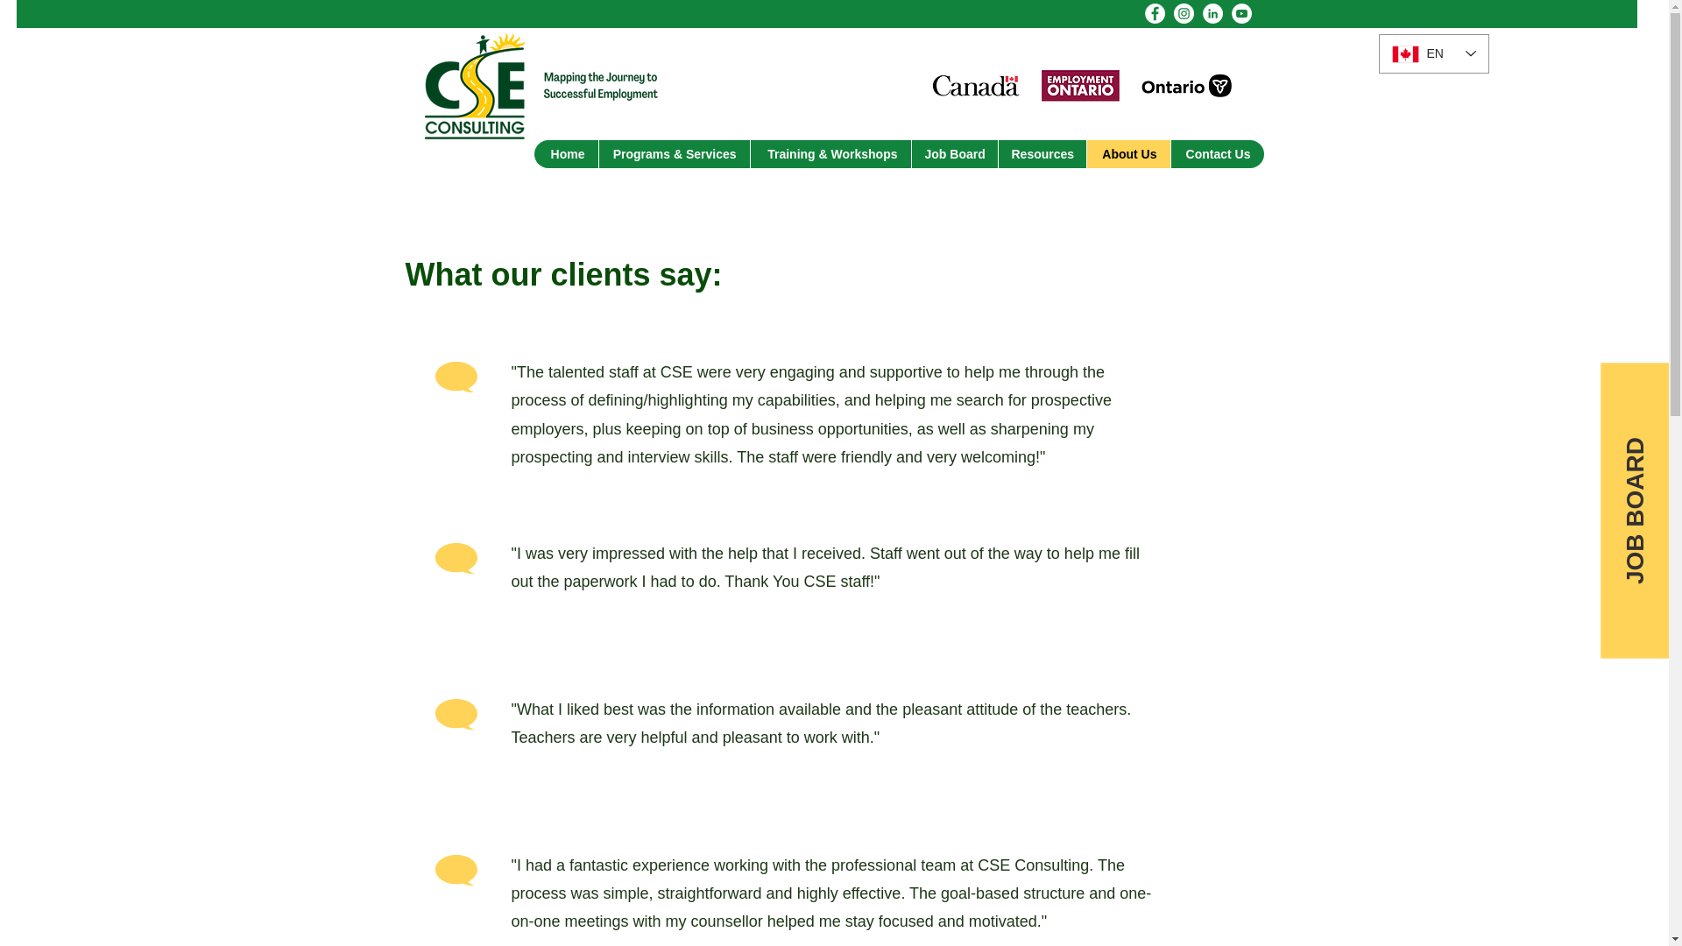  What do you see at coordinates (954, 154) in the screenshot?
I see `Job Board` at bounding box center [954, 154].